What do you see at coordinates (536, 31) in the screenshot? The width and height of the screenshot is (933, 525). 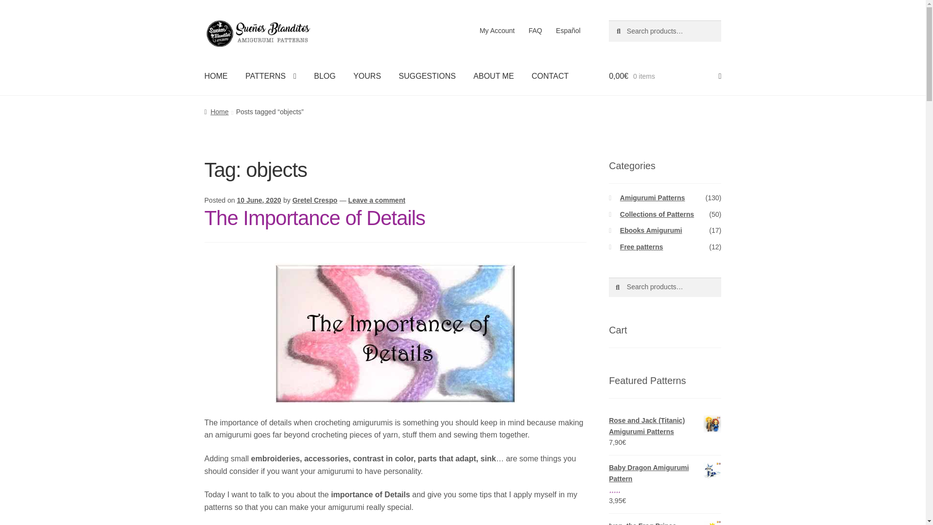 I see `FAQ` at bounding box center [536, 31].